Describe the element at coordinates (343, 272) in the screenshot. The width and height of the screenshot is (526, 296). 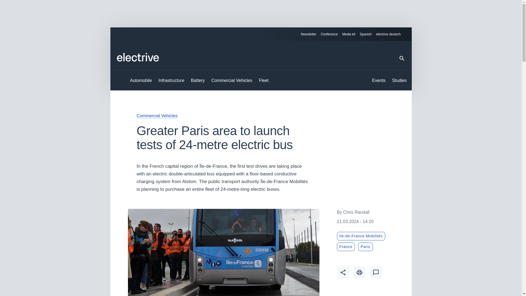
I see `Teilen` at that location.